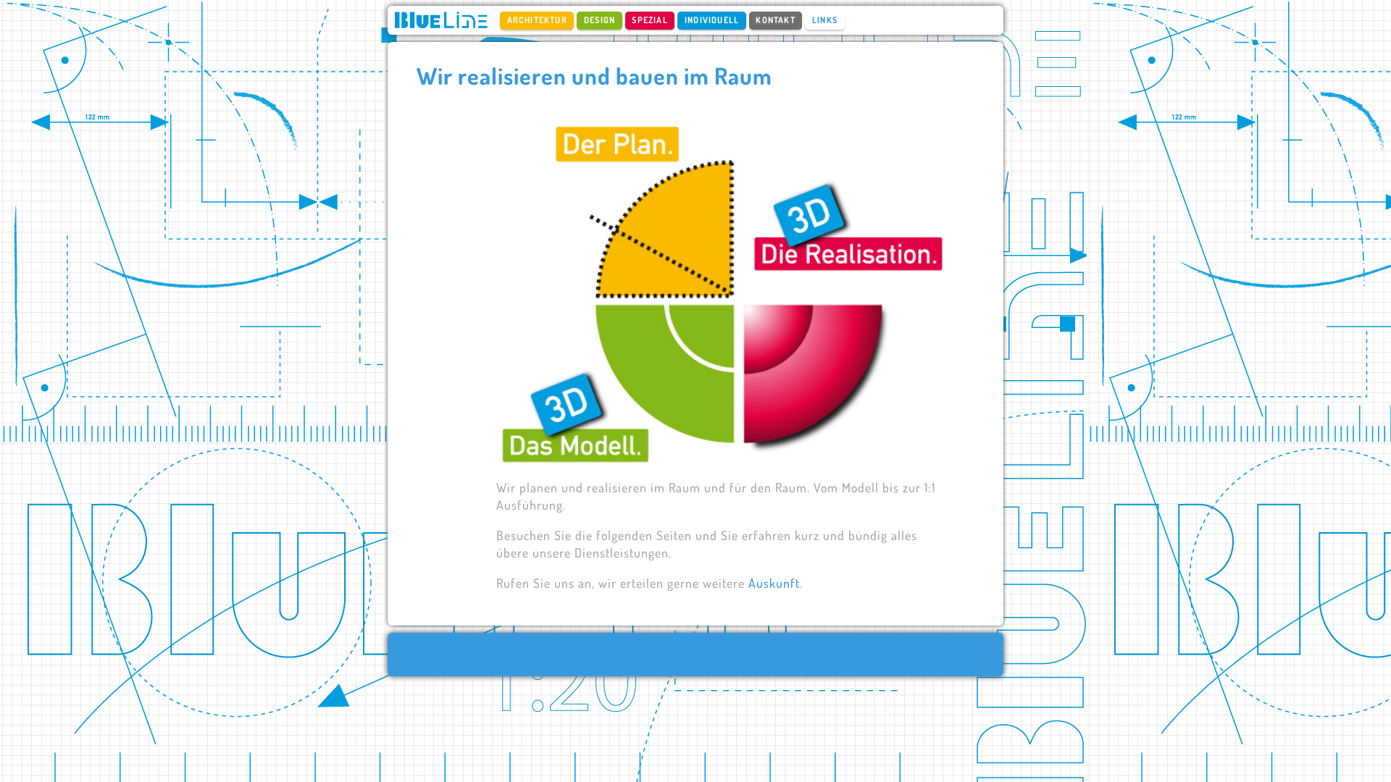  Describe the element at coordinates (599, 20) in the screenshot. I see `DESIGN` at that location.